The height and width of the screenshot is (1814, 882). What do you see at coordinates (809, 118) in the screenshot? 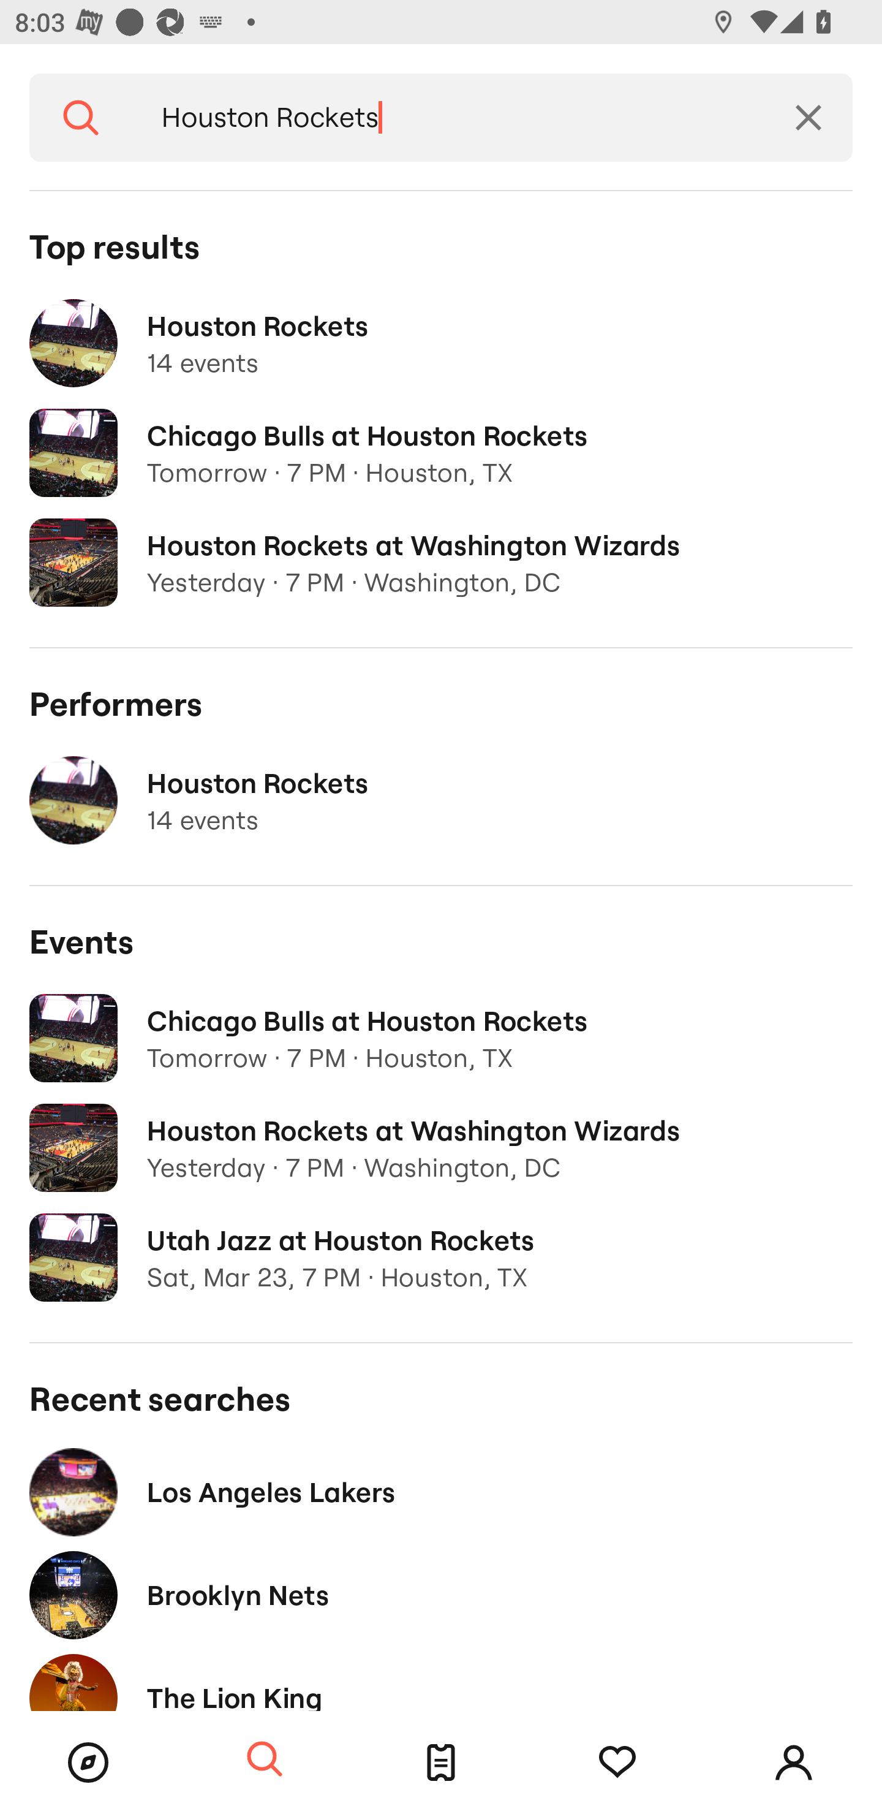
I see `Clear` at bounding box center [809, 118].